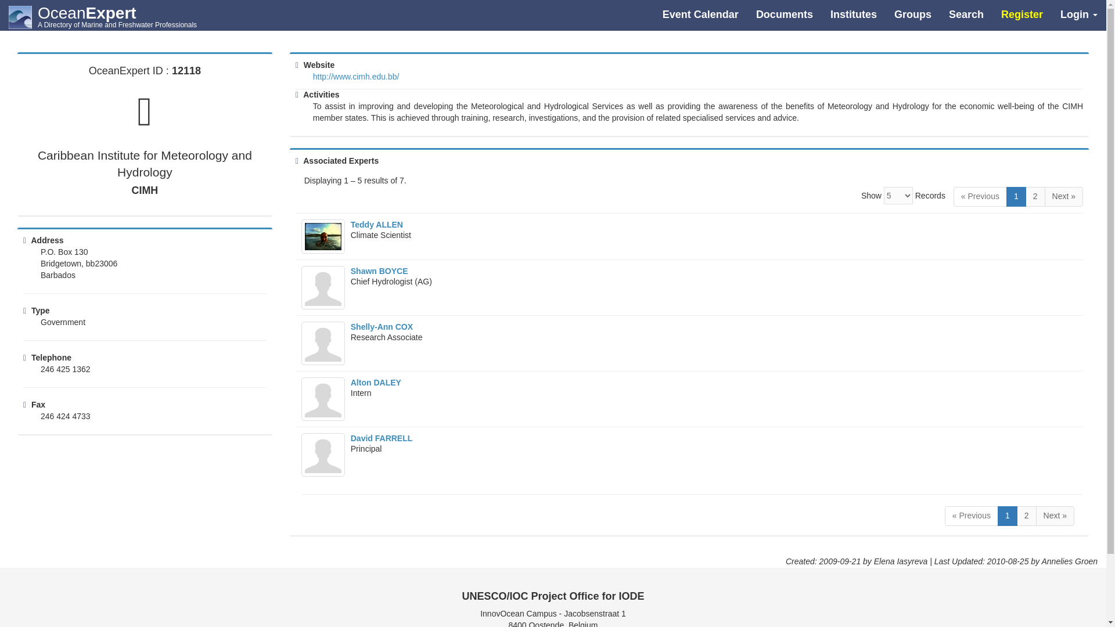  Describe the element at coordinates (1007, 516) in the screenshot. I see `1` at that location.